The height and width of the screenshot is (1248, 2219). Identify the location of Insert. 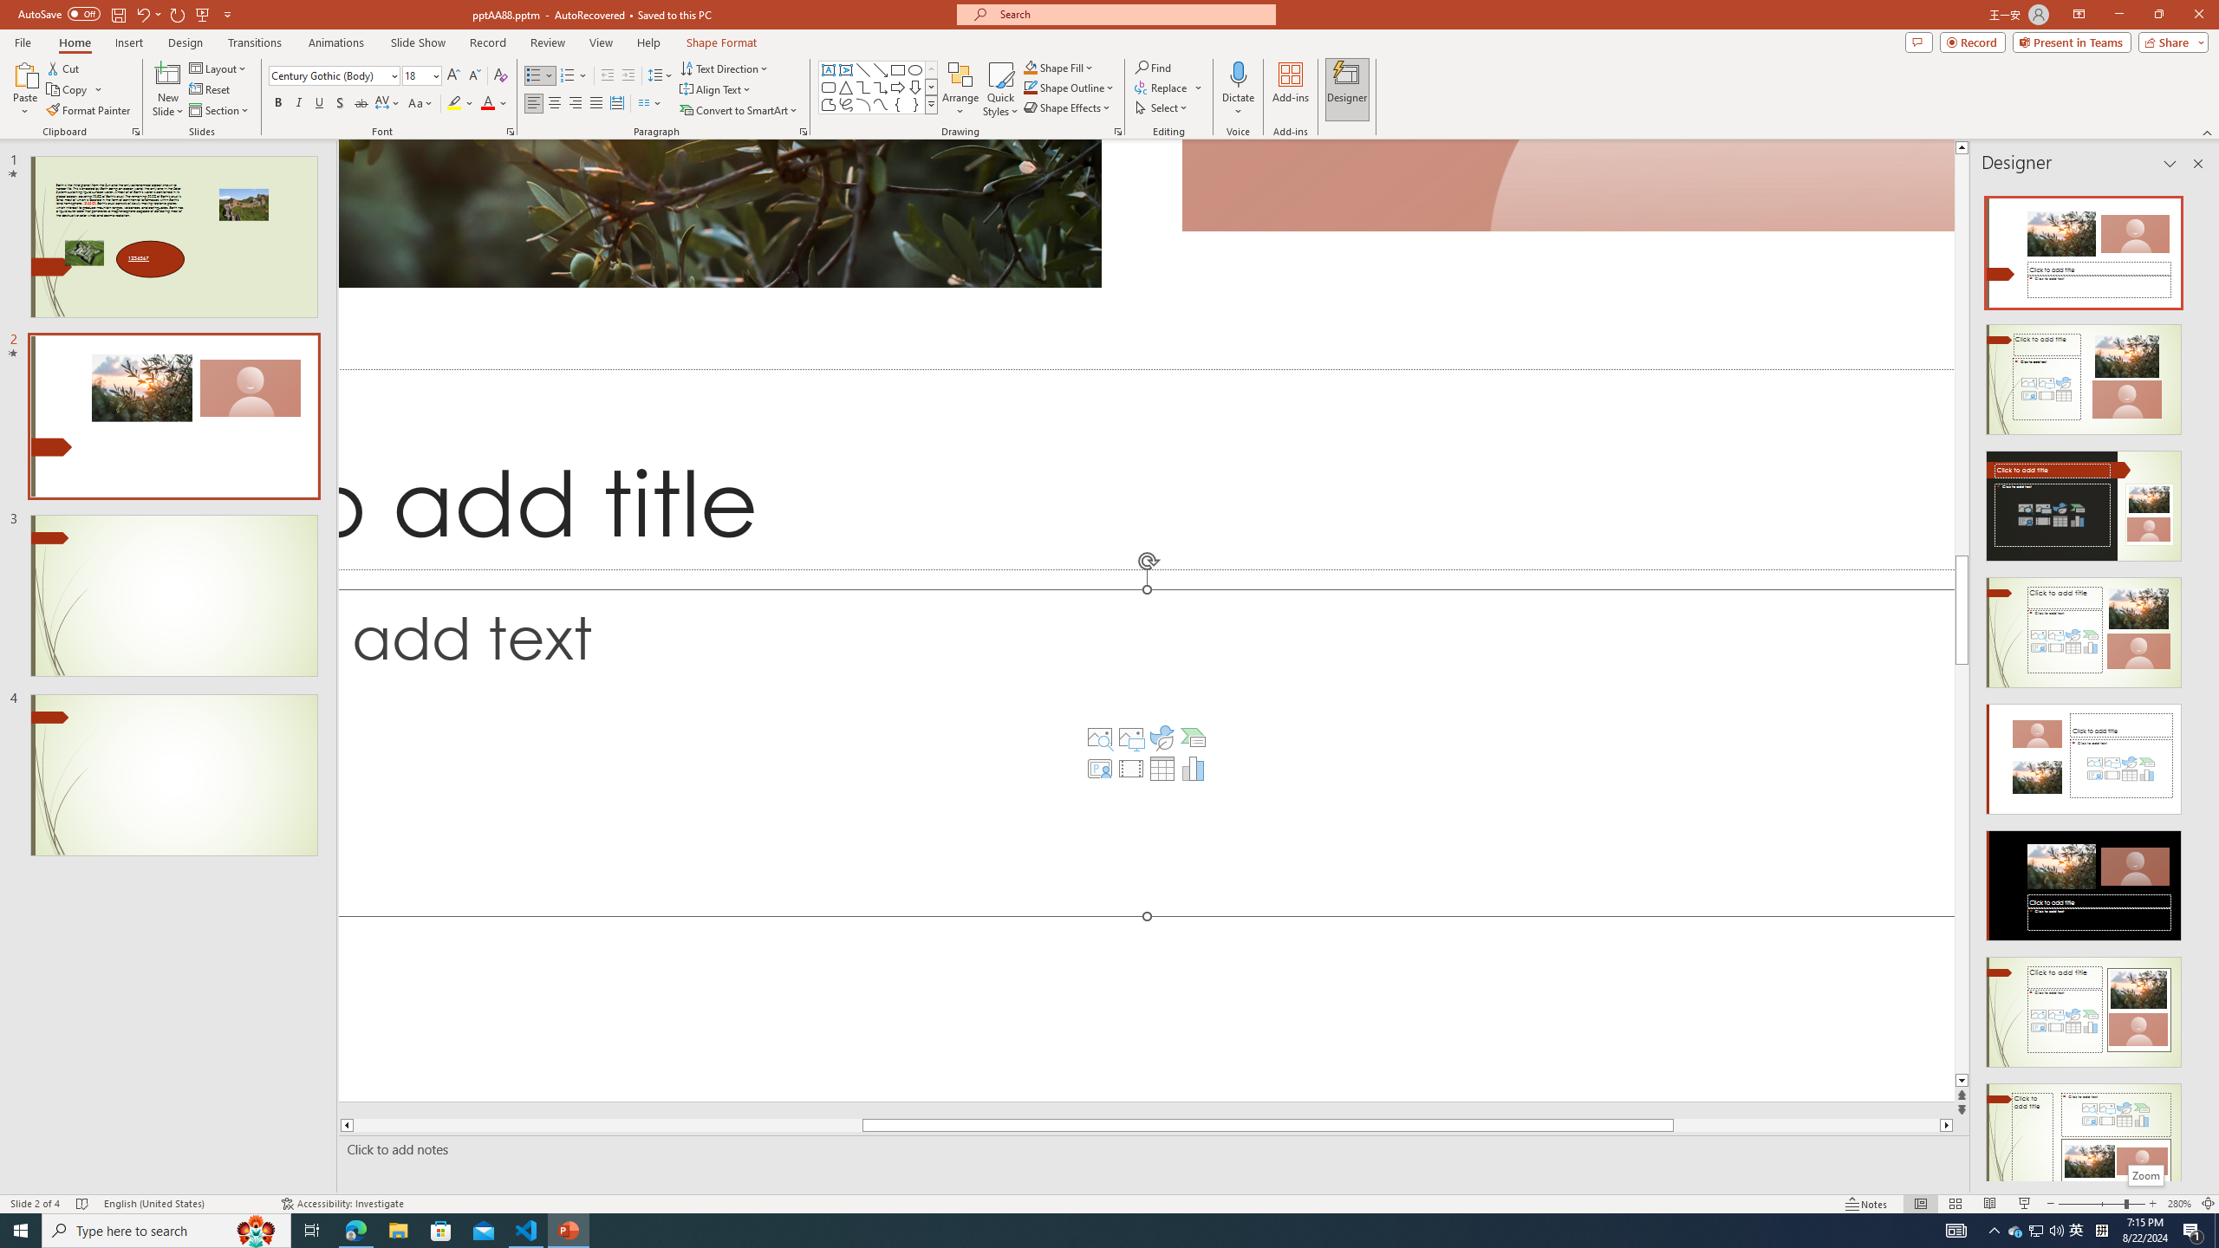
(128, 42).